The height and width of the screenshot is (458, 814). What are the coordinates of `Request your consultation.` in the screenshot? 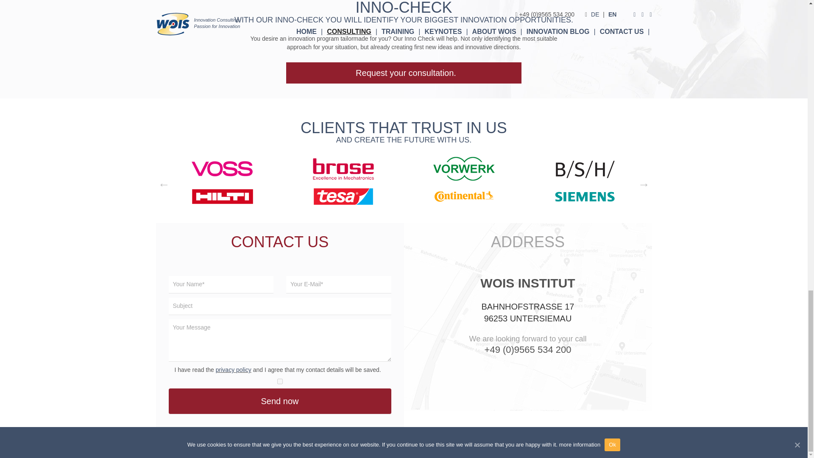 It's located at (404, 73).